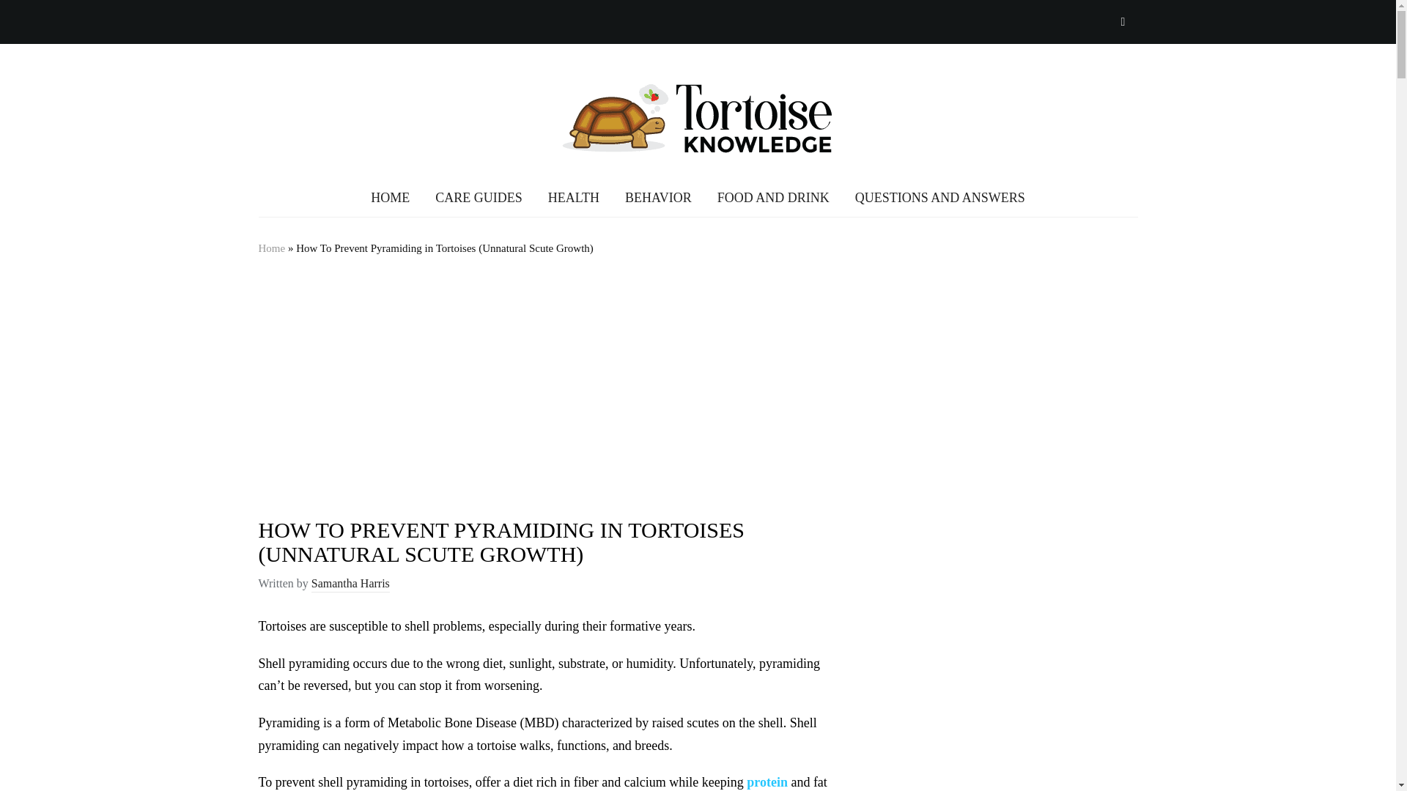 Image resolution: width=1407 pixels, height=791 pixels. I want to click on Posts by Samantha Harris, so click(350, 584).